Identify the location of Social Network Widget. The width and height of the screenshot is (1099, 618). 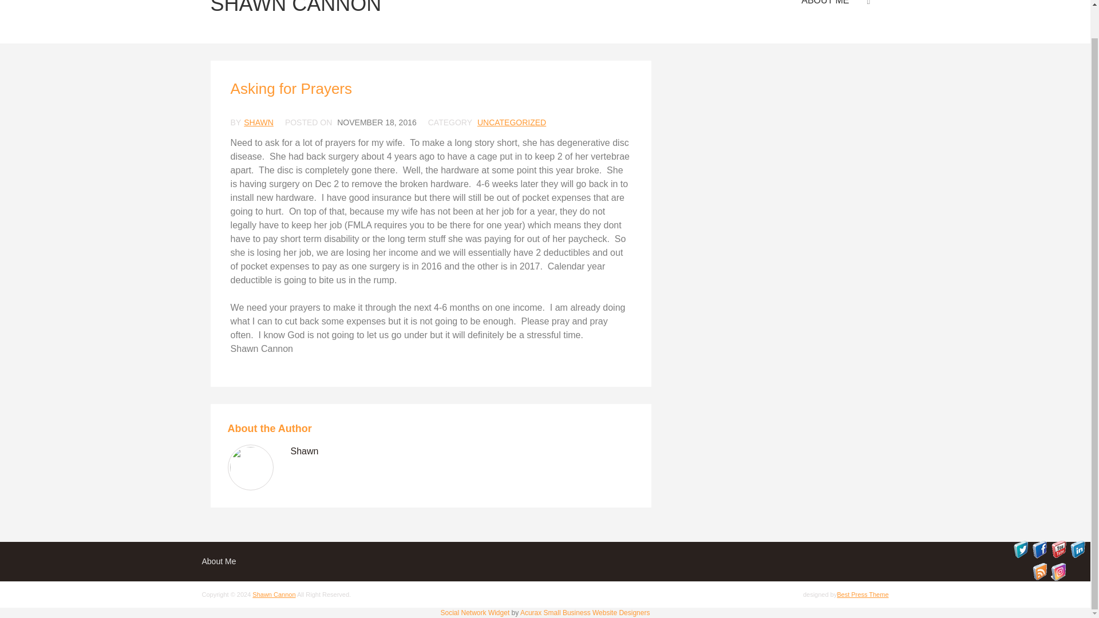
(475, 612).